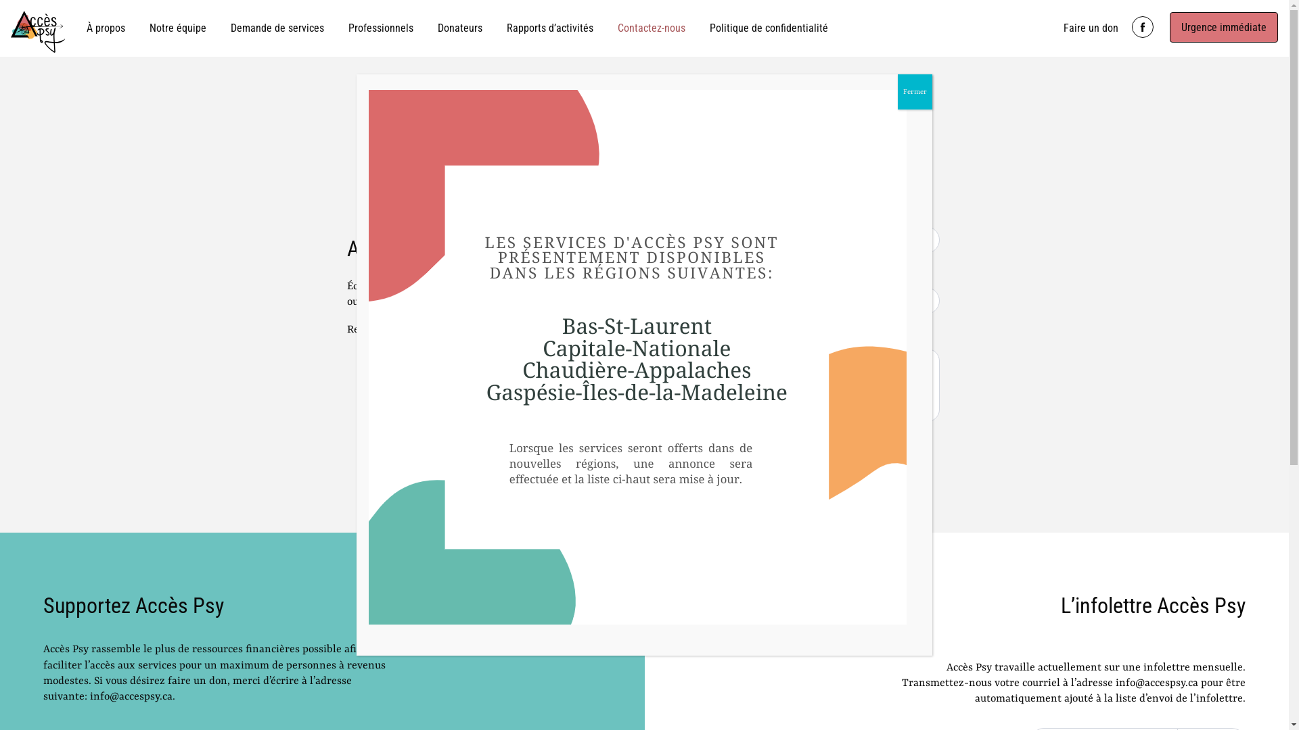 The image size is (1299, 730). What do you see at coordinates (510, 330) in the screenshot?
I see `sur Facebook` at bounding box center [510, 330].